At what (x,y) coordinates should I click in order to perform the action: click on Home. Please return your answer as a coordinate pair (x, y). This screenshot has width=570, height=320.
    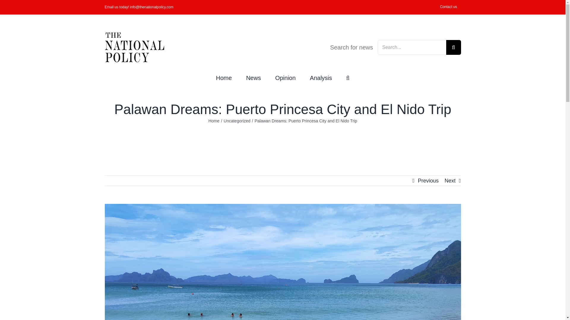
    Looking at the image, I should click on (224, 77).